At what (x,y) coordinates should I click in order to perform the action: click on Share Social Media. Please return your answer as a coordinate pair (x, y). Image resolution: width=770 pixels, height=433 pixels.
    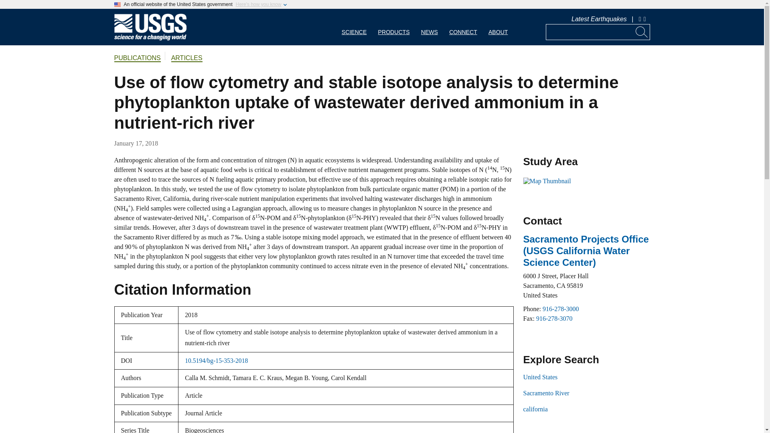
    Looking at the image, I should click on (646, 19).